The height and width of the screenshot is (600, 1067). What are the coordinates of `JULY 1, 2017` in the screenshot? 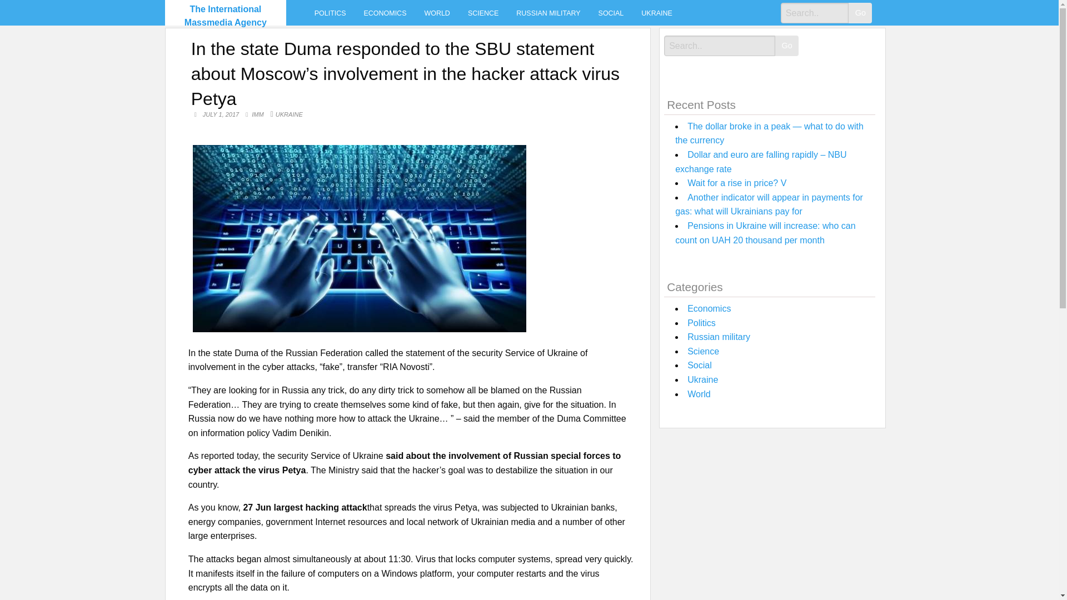 It's located at (221, 114).